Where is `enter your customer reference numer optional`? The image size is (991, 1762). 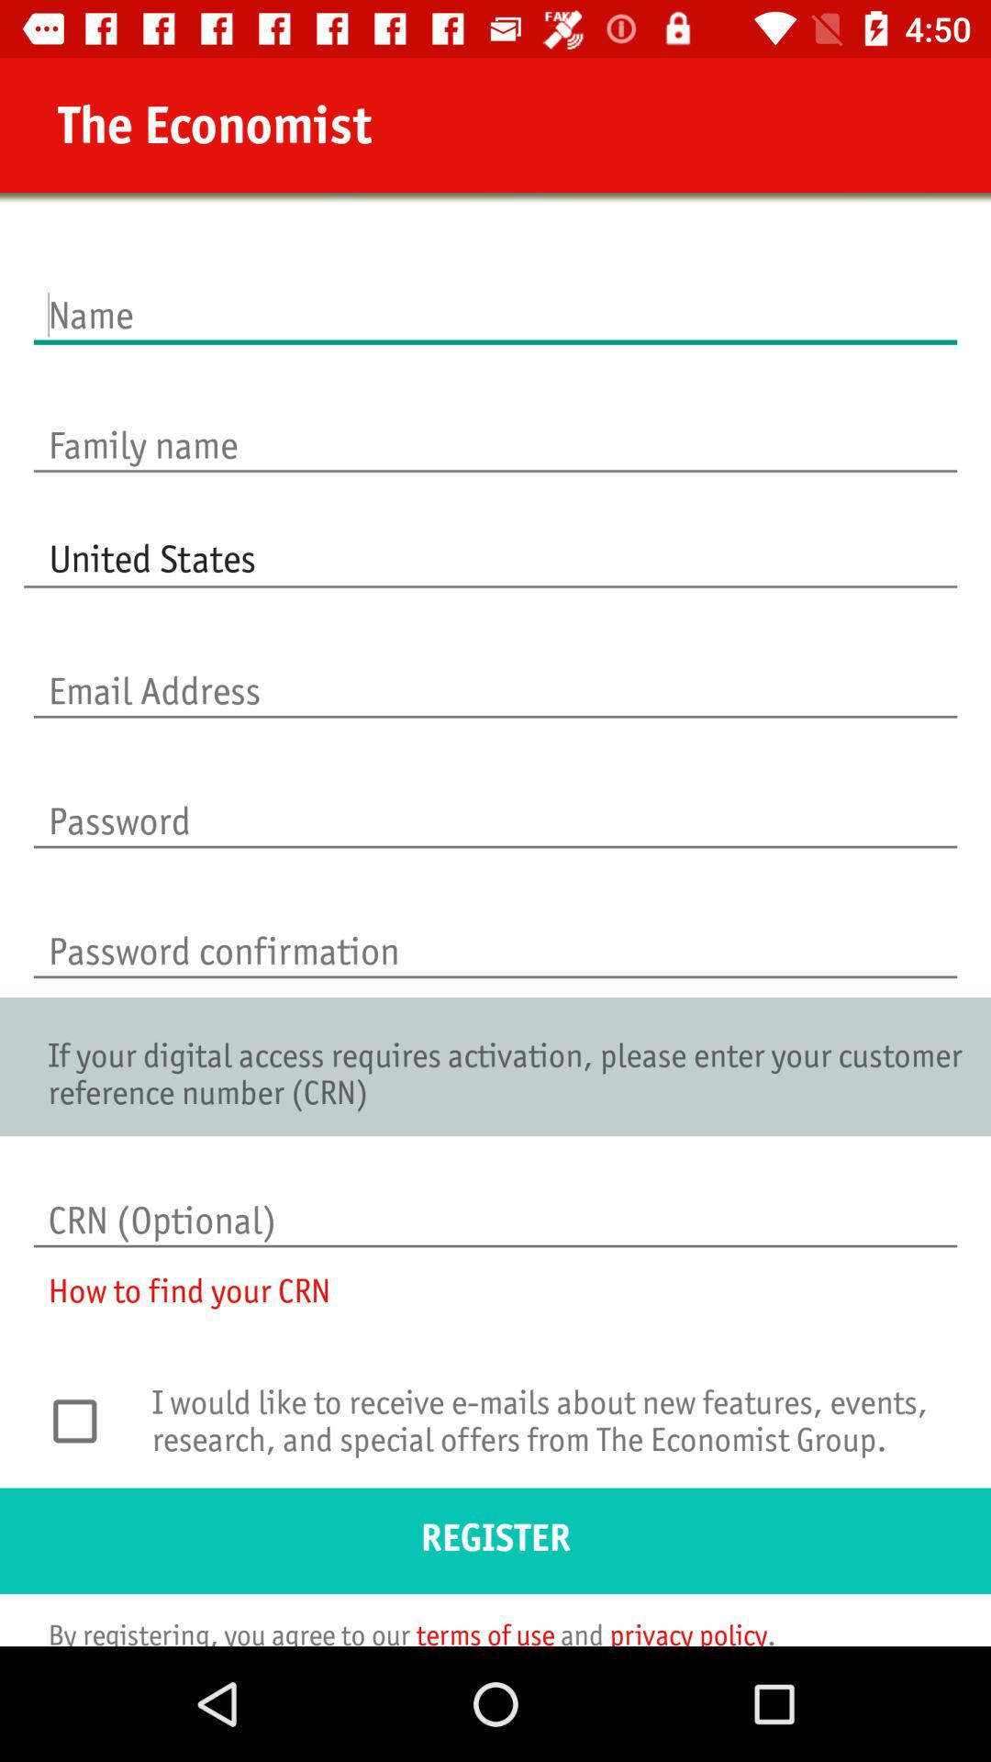 enter your customer reference numer optional is located at coordinates (495, 1201).